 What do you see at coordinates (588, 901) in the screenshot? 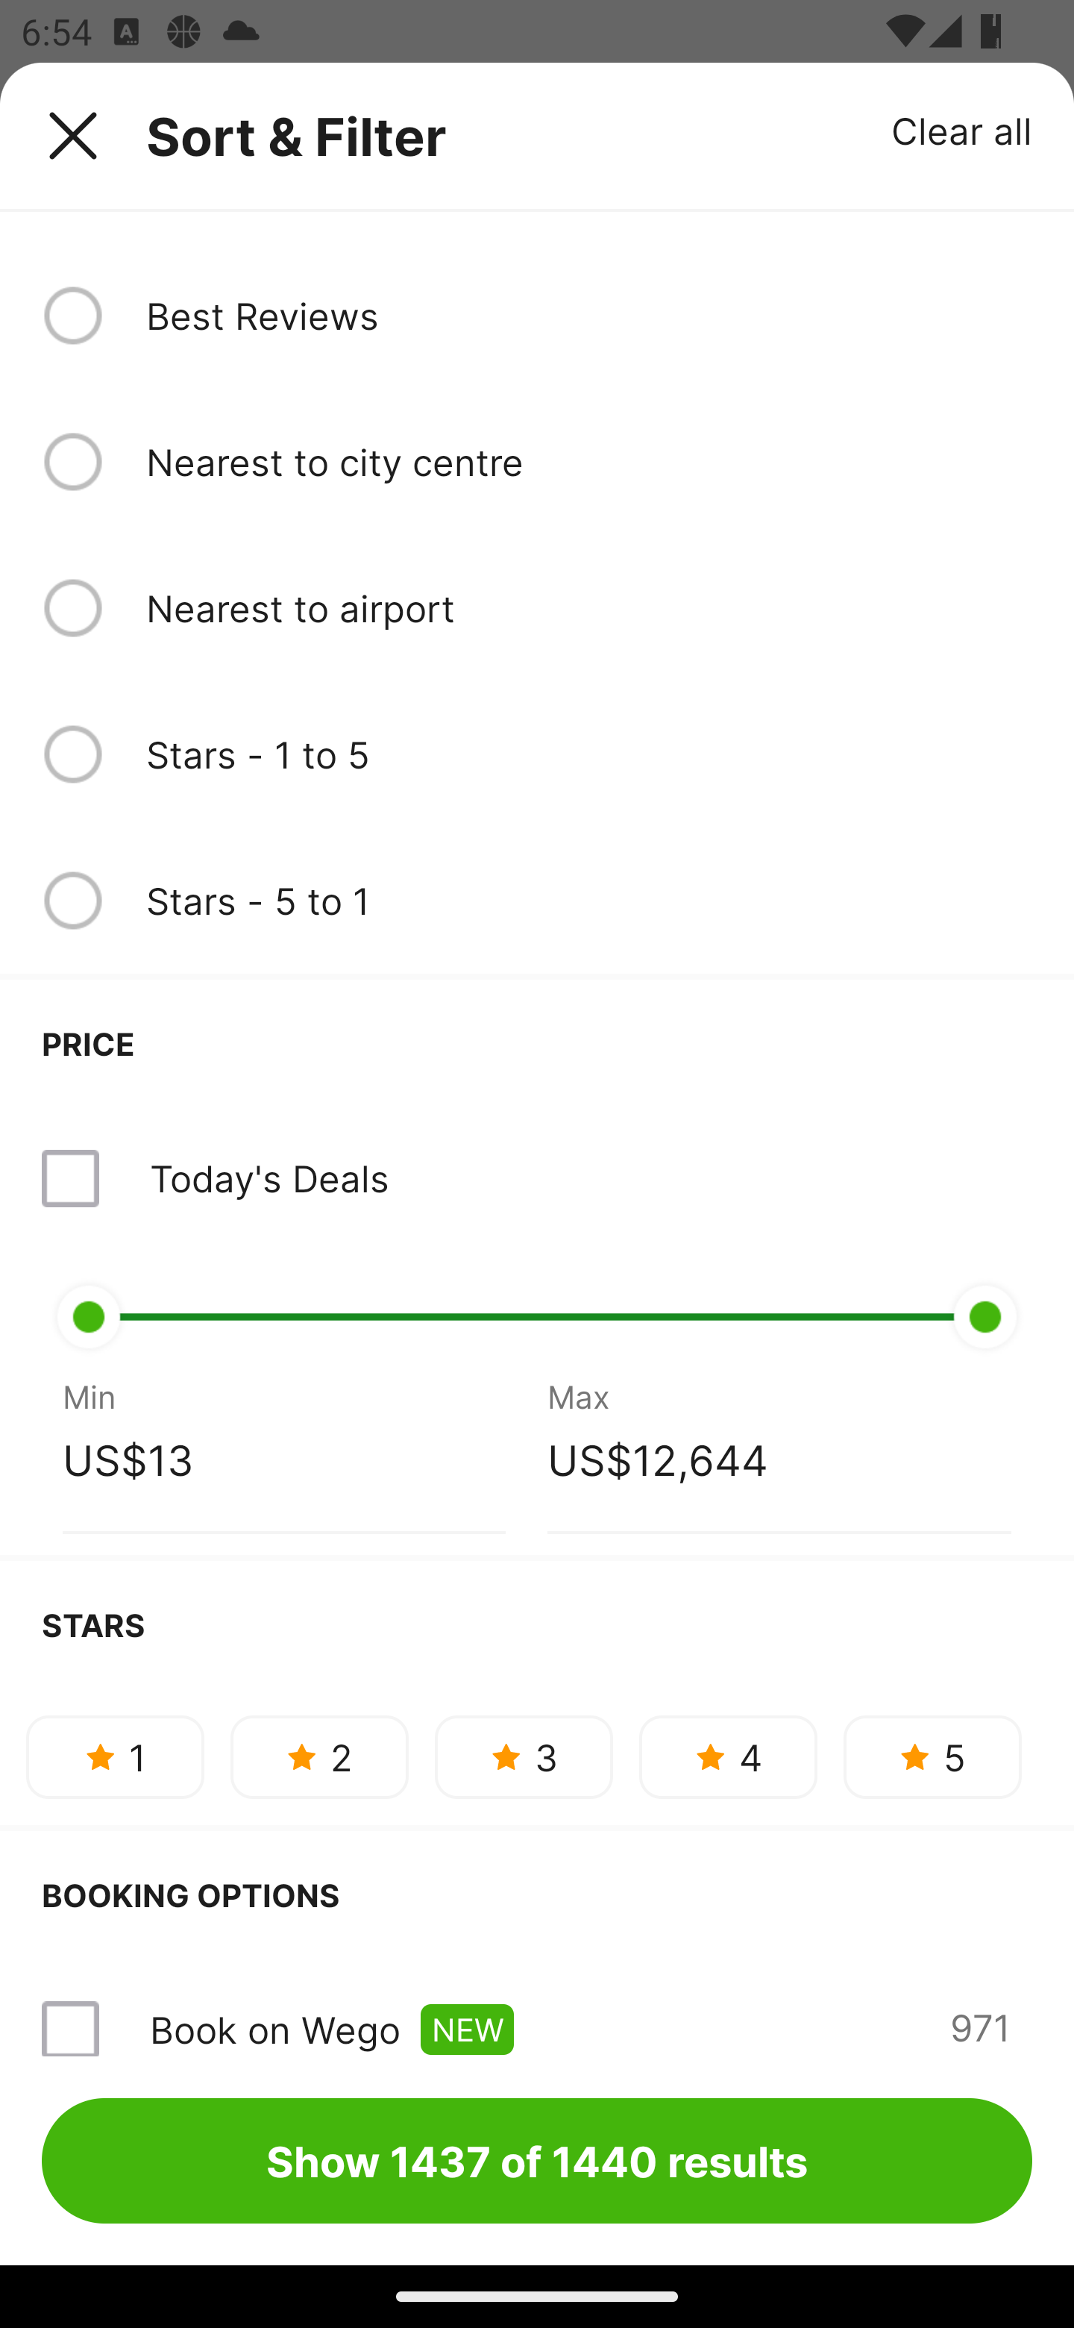
I see `Stars - 5 to 1` at bounding box center [588, 901].